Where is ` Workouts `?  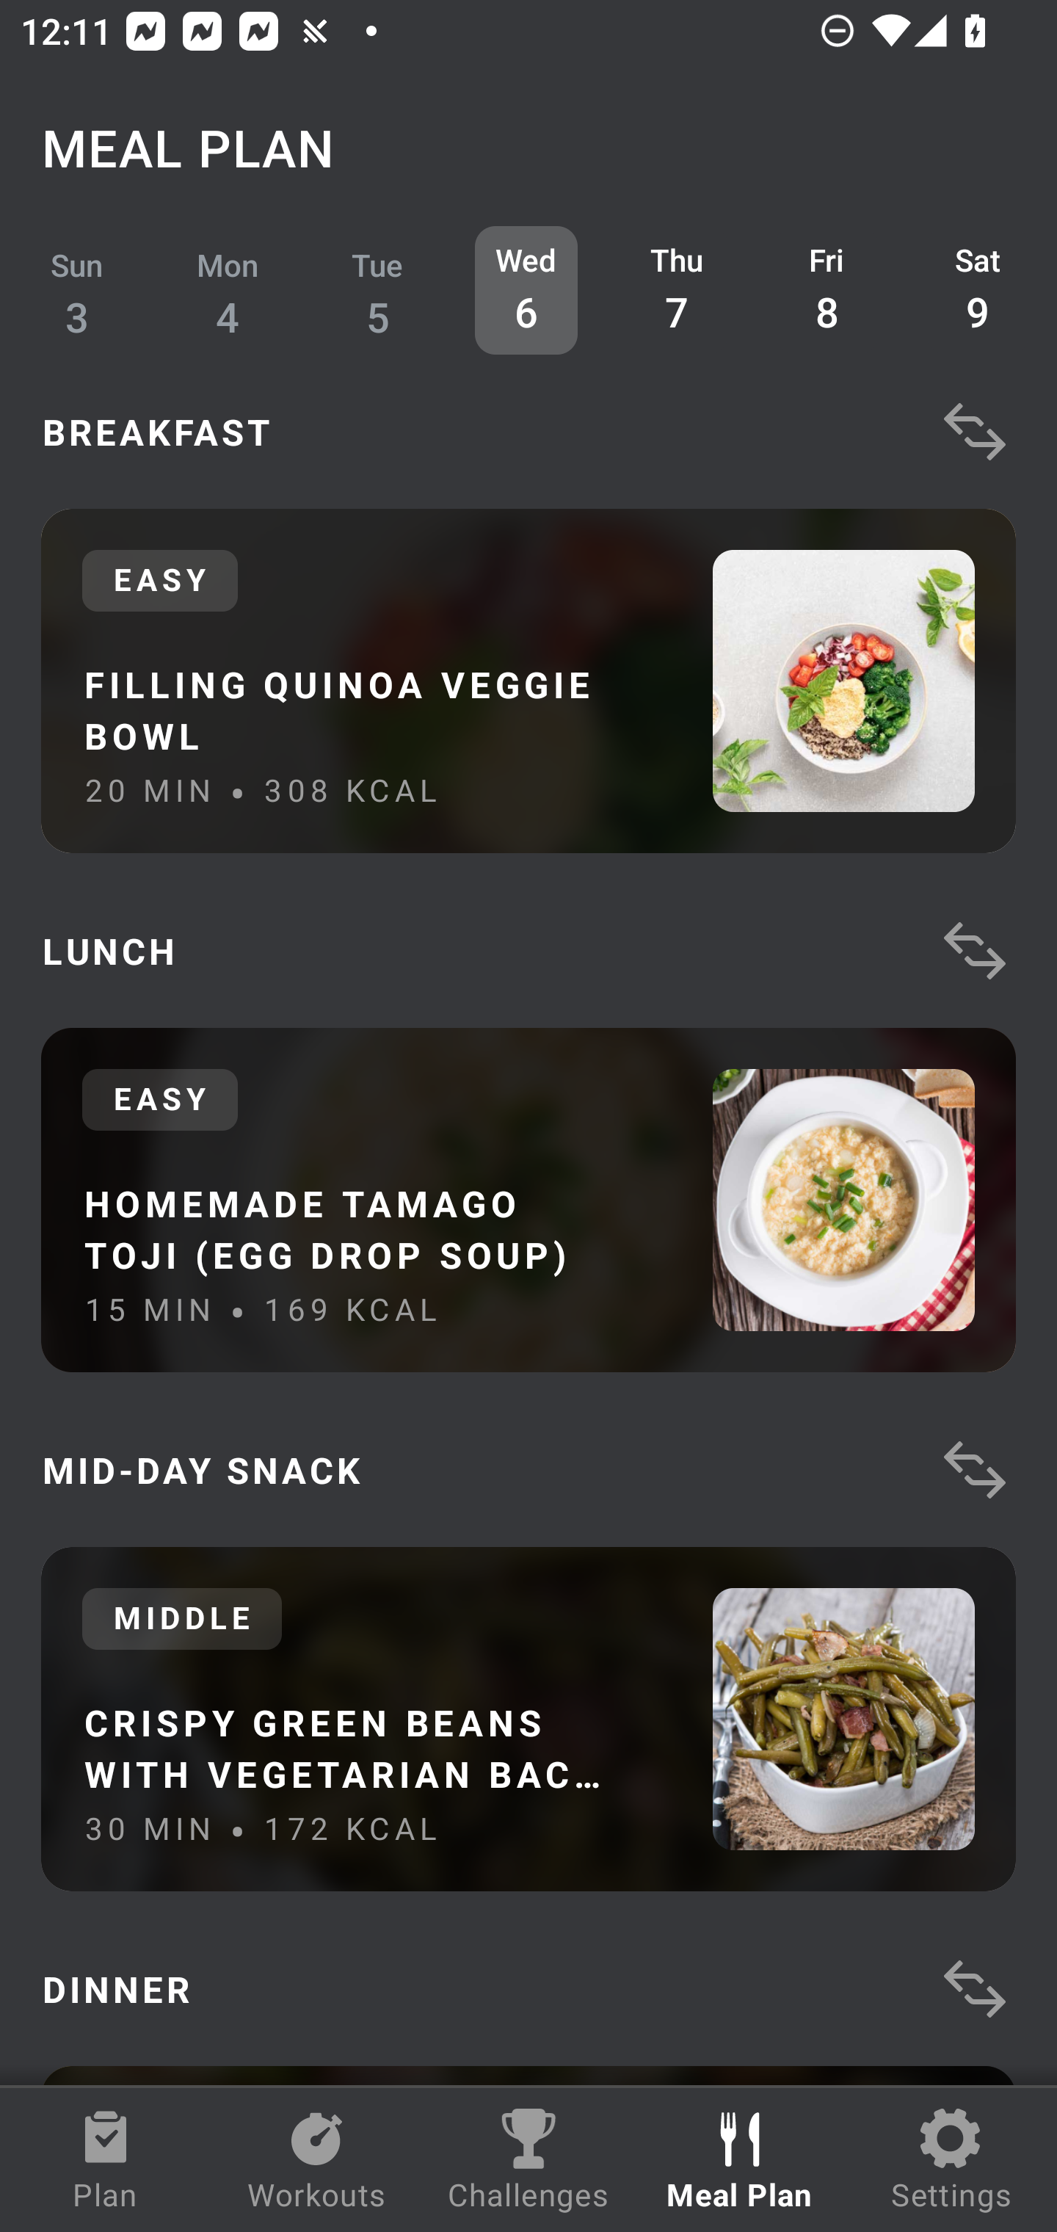  Workouts  is located at coordinates (317, 2160).